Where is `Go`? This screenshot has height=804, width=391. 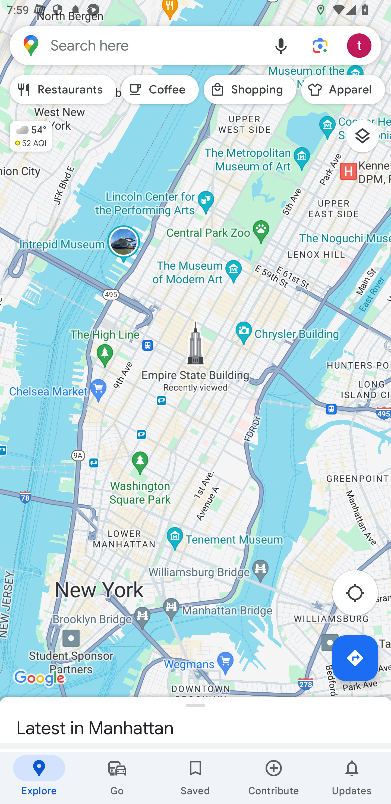 Go is located at coordinates (117, 778).